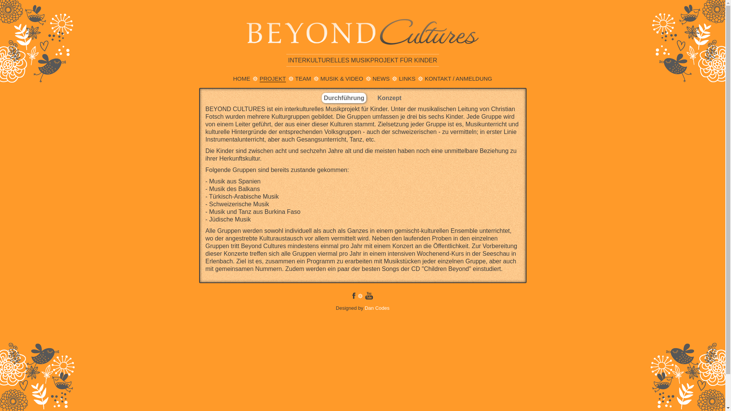 The width and height of the screenshot is (731, 411). I want to click on KONTAKT / ANMELDUNG, so click(458, 78).